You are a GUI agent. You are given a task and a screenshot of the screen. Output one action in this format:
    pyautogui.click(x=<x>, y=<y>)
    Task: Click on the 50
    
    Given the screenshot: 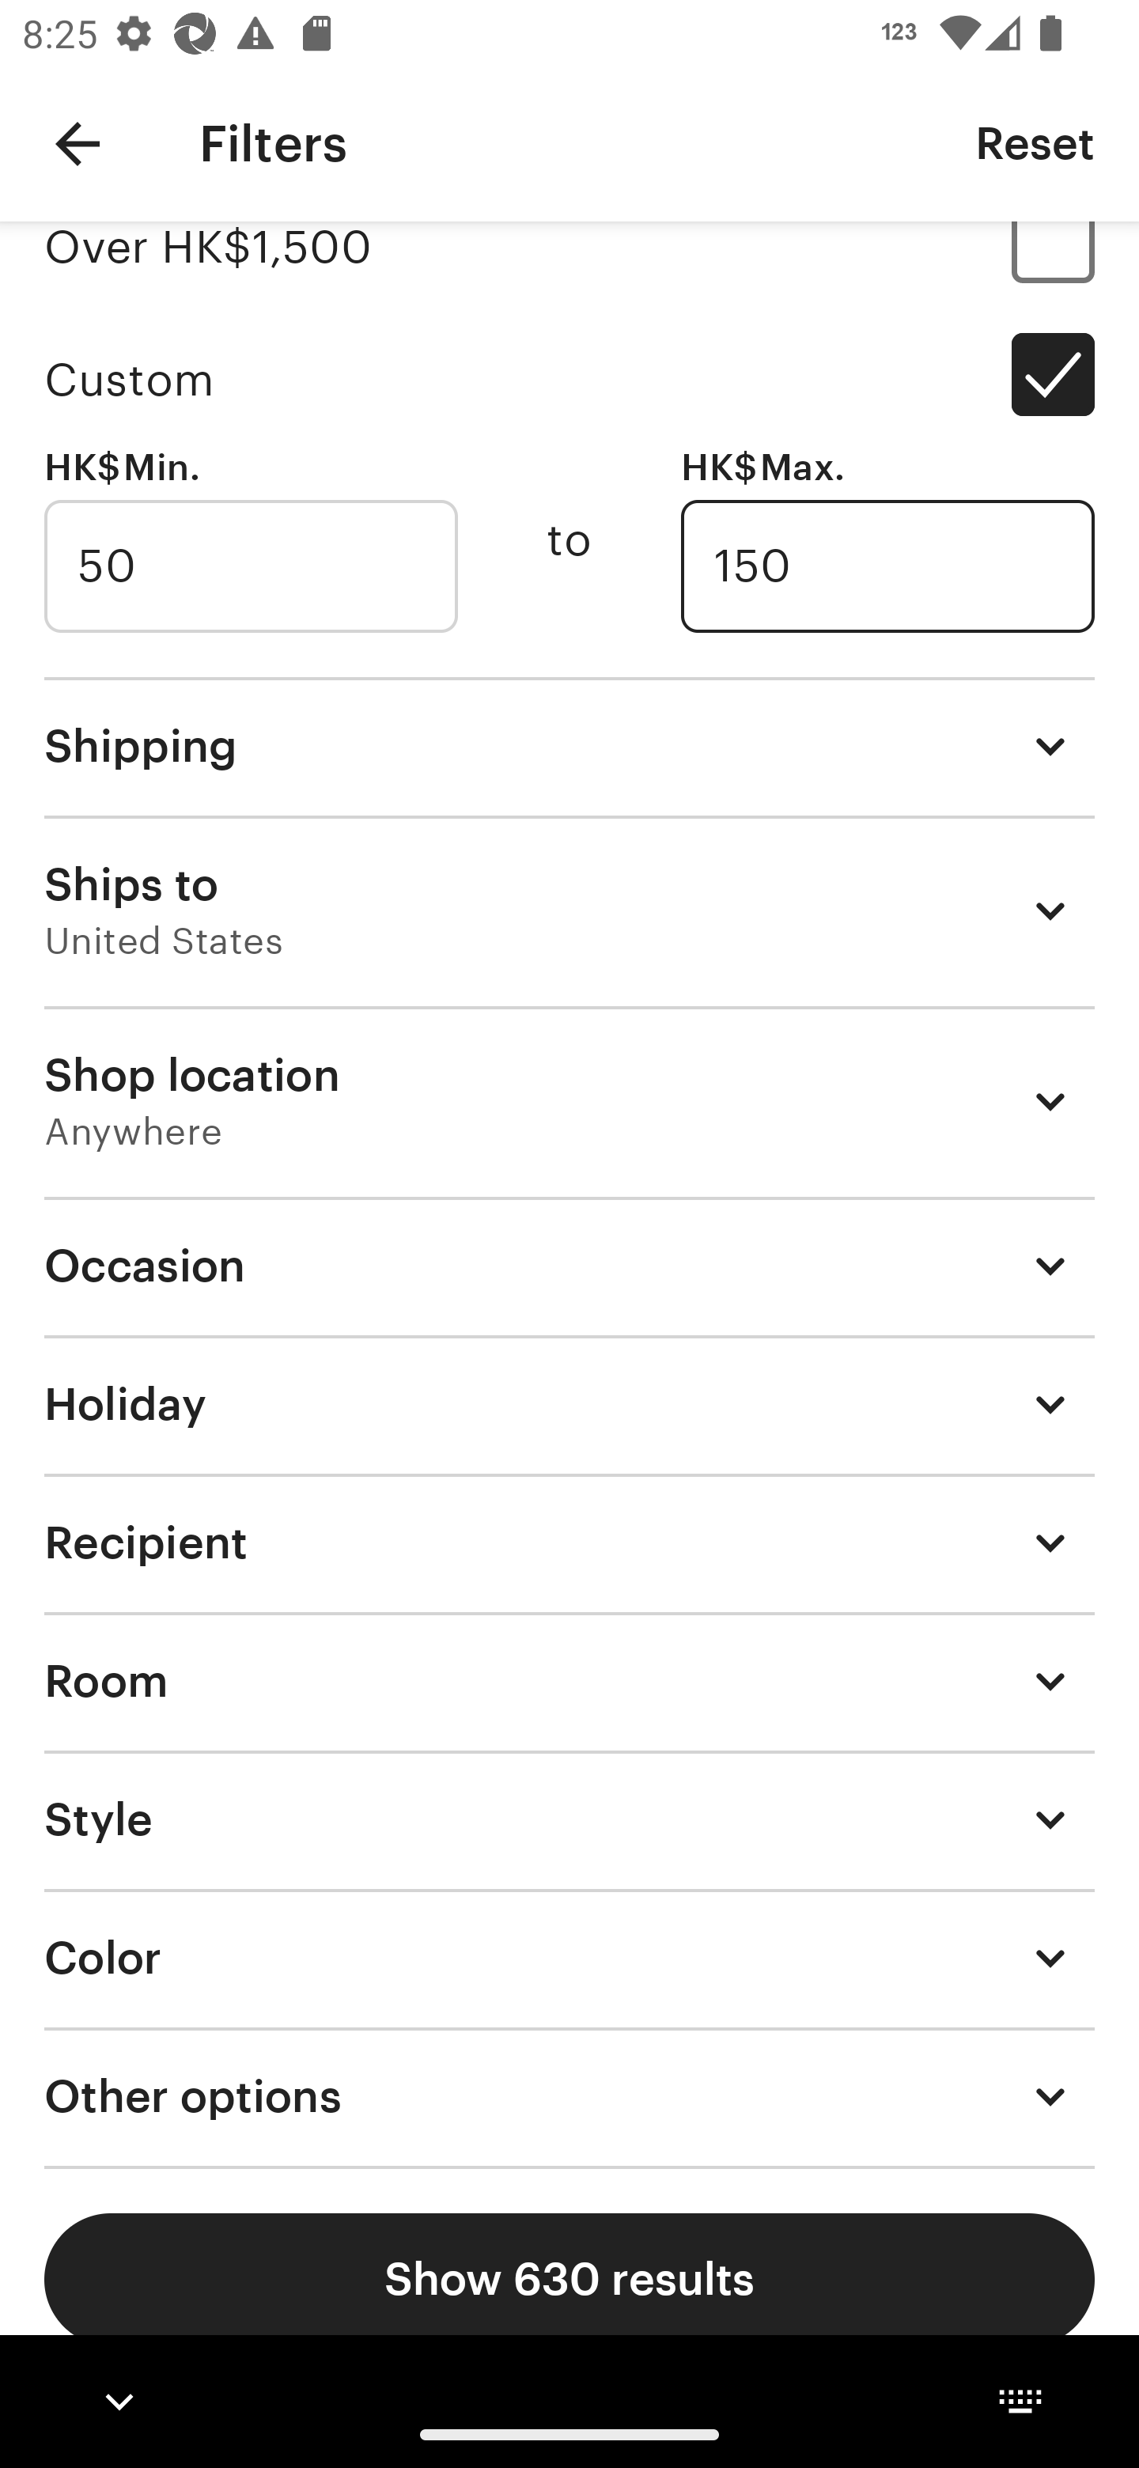 What is the action you would take?
    pyautogui.click(x=251, y=566)
    